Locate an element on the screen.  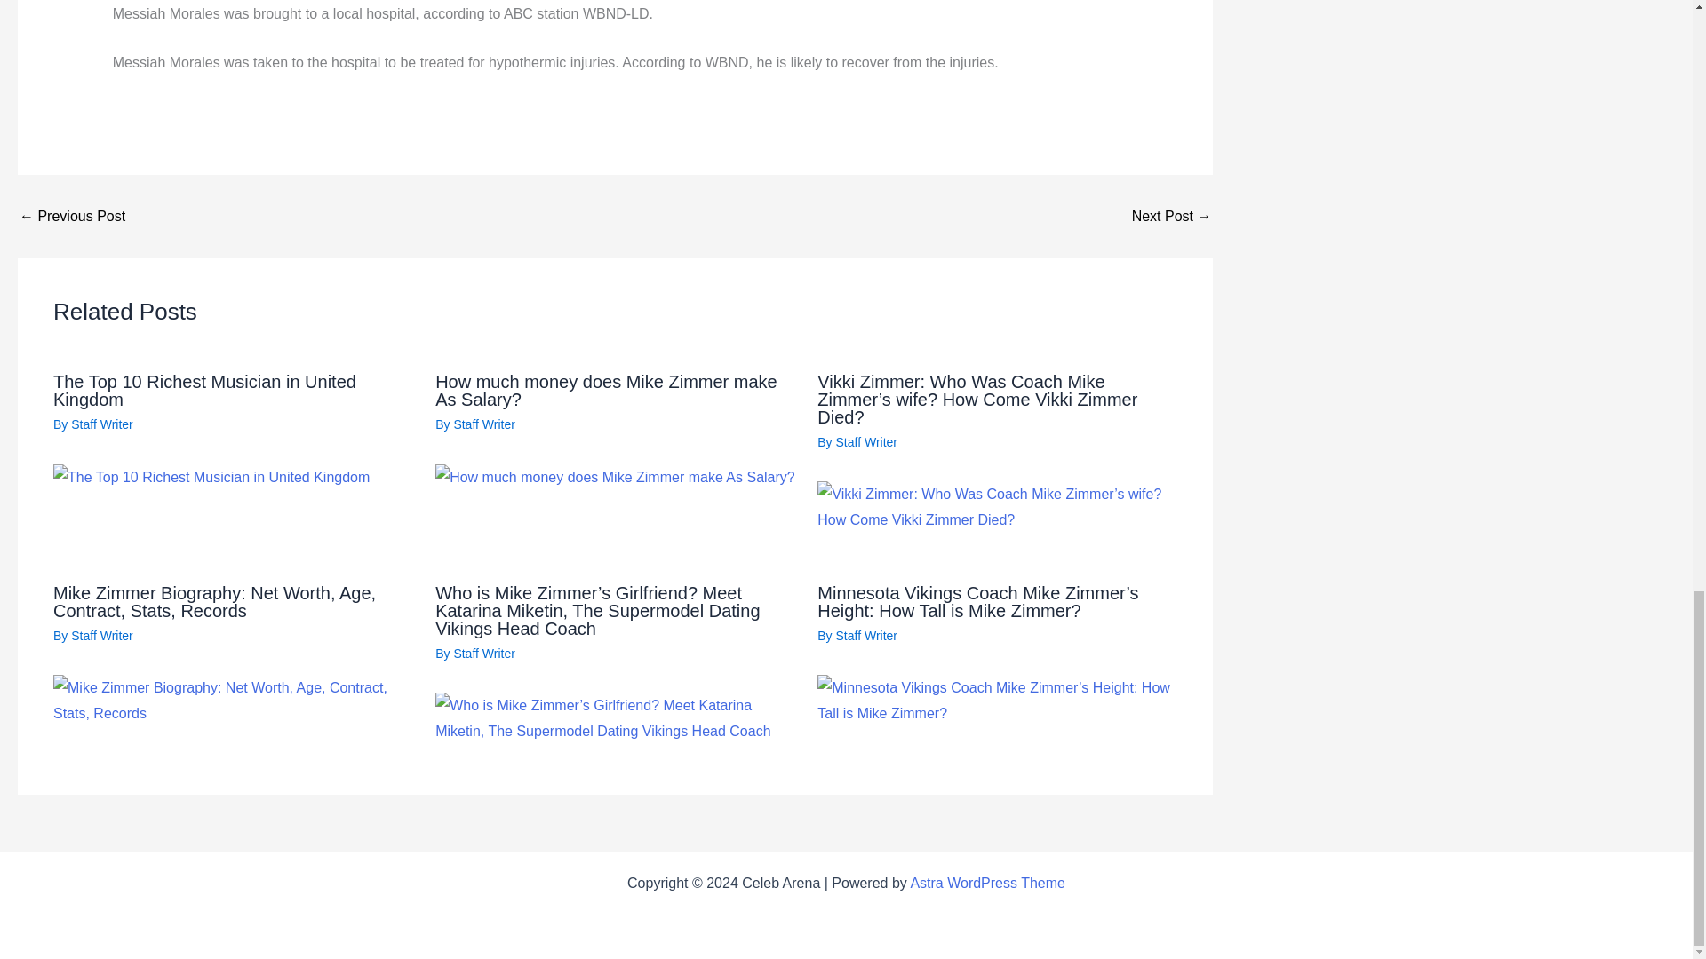
View all posts by Staff Writer is located at coordinates (483, 654).